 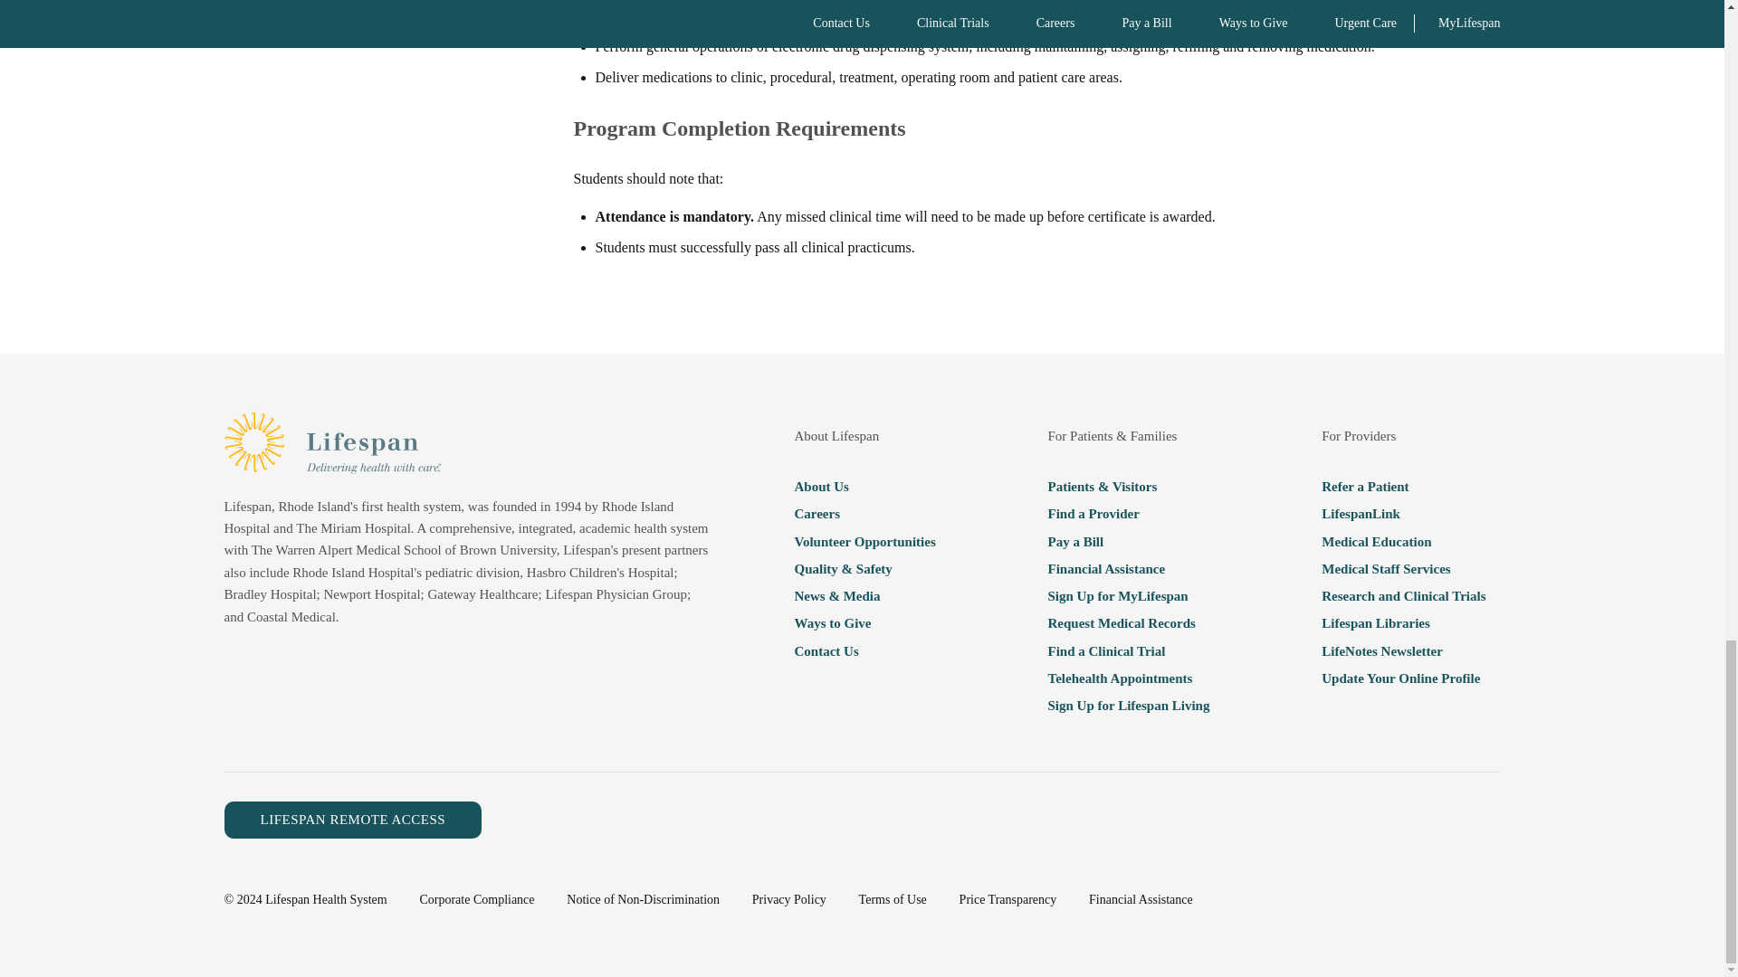 I want to click on How to request medical records, so click(x=1128, y=623).